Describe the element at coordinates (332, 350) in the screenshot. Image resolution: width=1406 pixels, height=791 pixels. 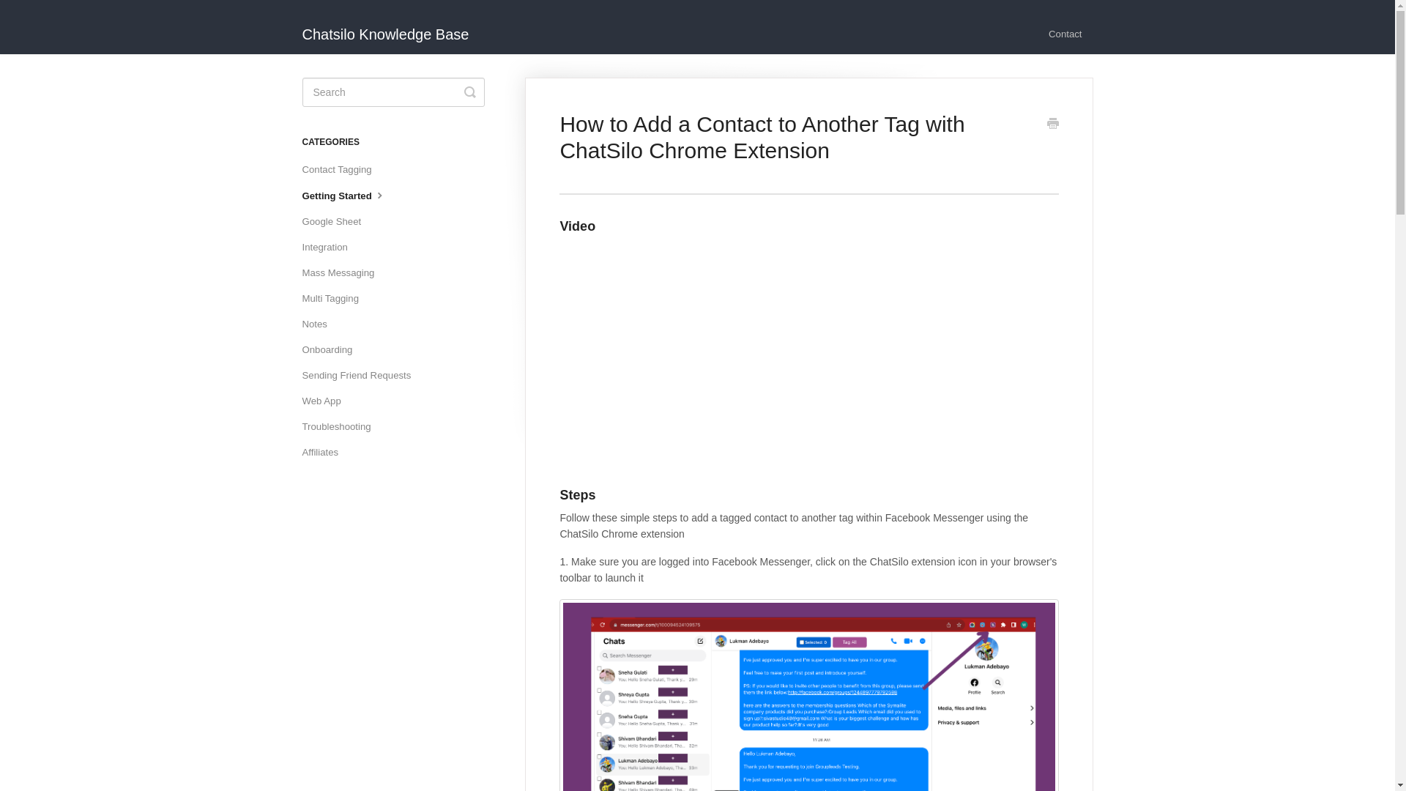
I see `Onboarding` at that location.